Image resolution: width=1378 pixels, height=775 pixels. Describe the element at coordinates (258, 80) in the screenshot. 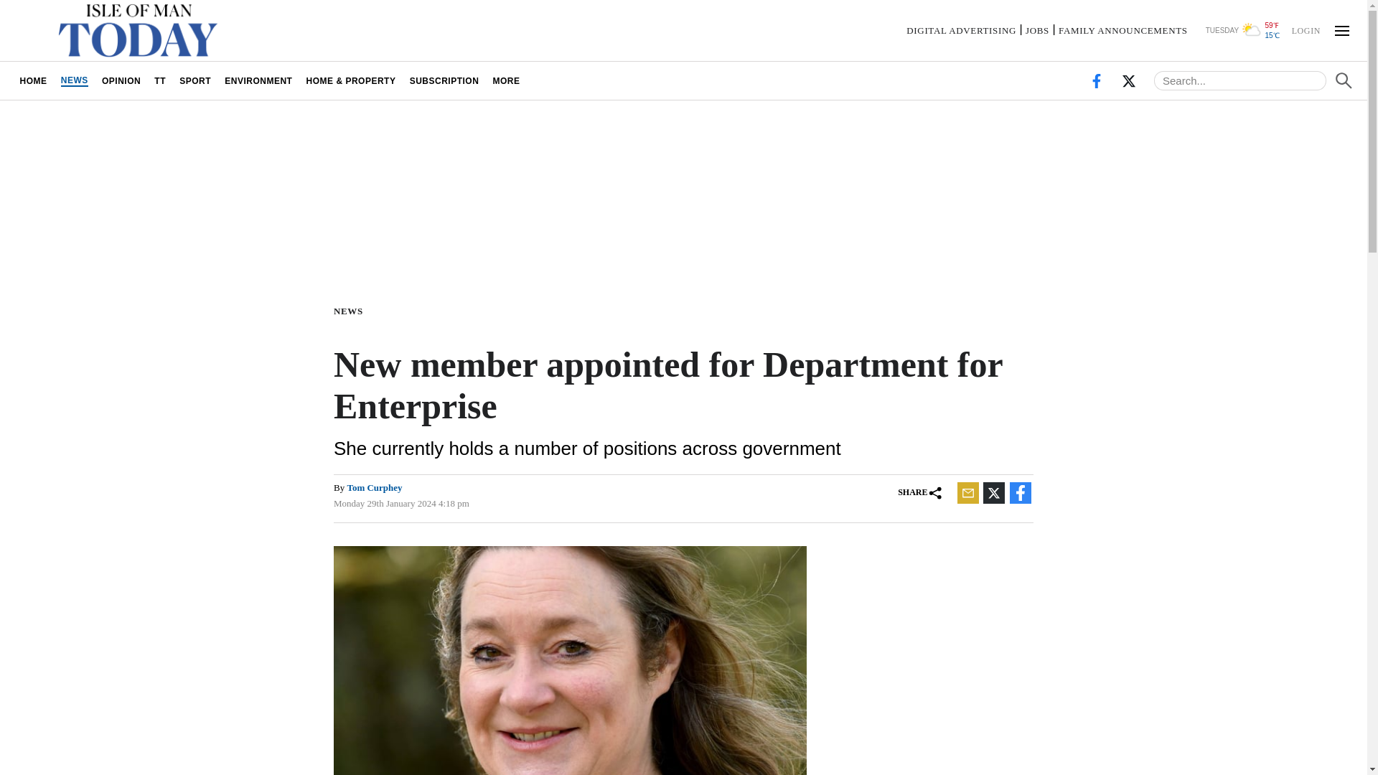

I see `ENVIRONMENT` at that location.